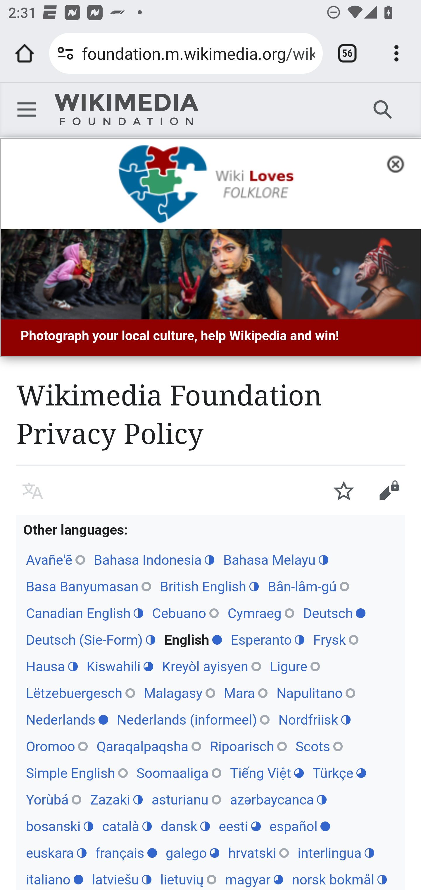  What do you see at coordinates (90, 640) in the screenshot?
I see `Deutsch (Sie-Form)` at bounding box center [90, 640].